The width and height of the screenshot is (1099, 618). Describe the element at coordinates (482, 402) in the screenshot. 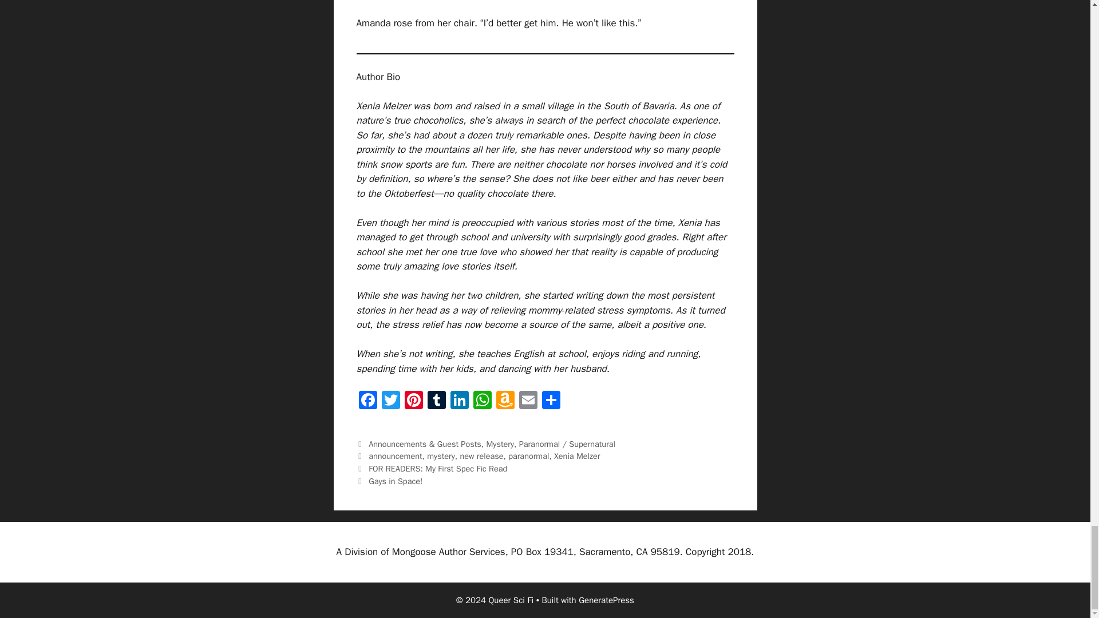

I see `WhatsApp` at that location.